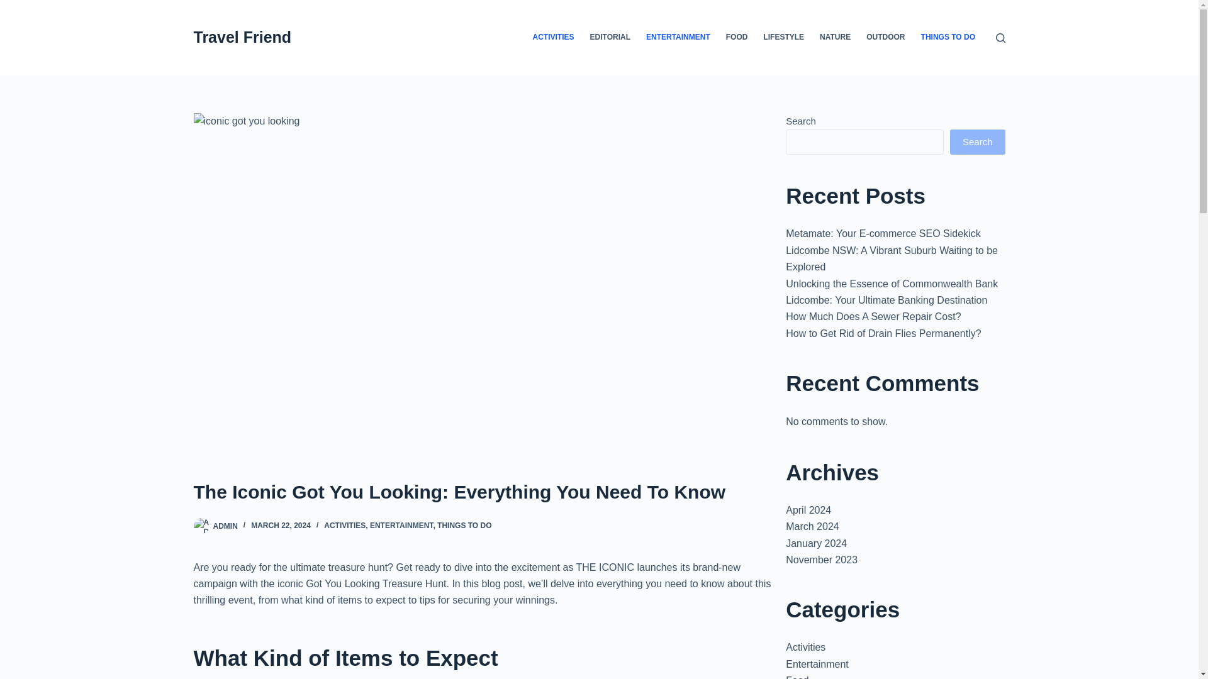 This screenshot has width=1208, height=679. Describe the element at coordinates (948, 38) in the screenshot. I see `THINGS TO DO` at that location.